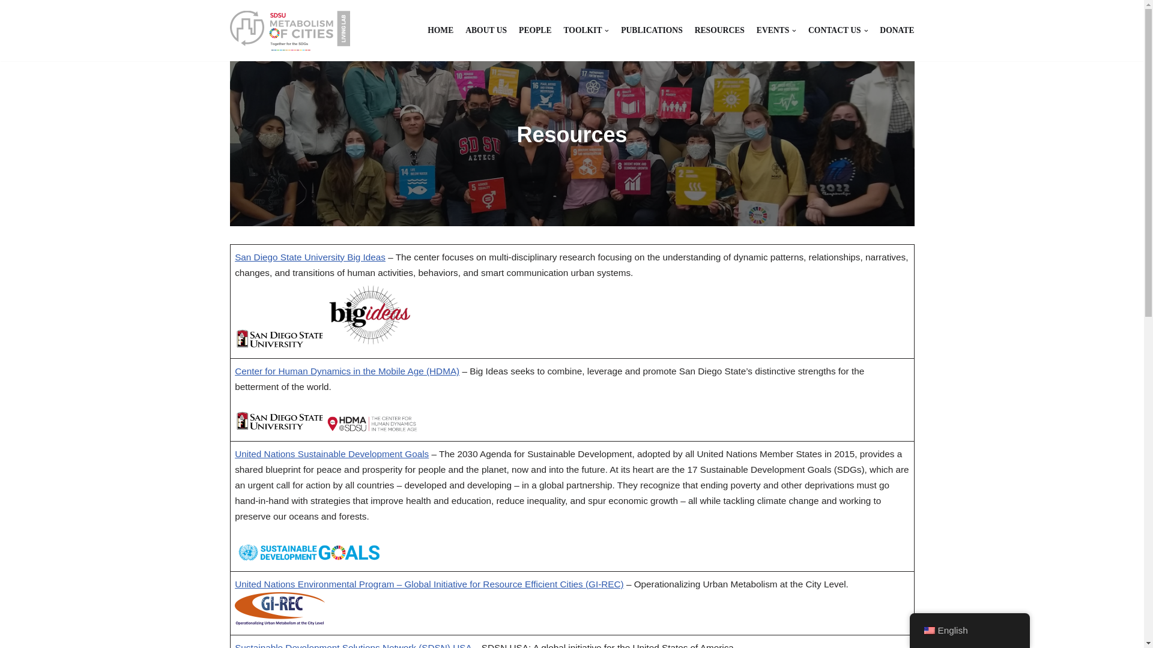 Image resolution: width=1153 pixels, height=648 pixels. Describe the element at coordinates (776, 30) in the screenshot. I see `EVENTS` at that location.